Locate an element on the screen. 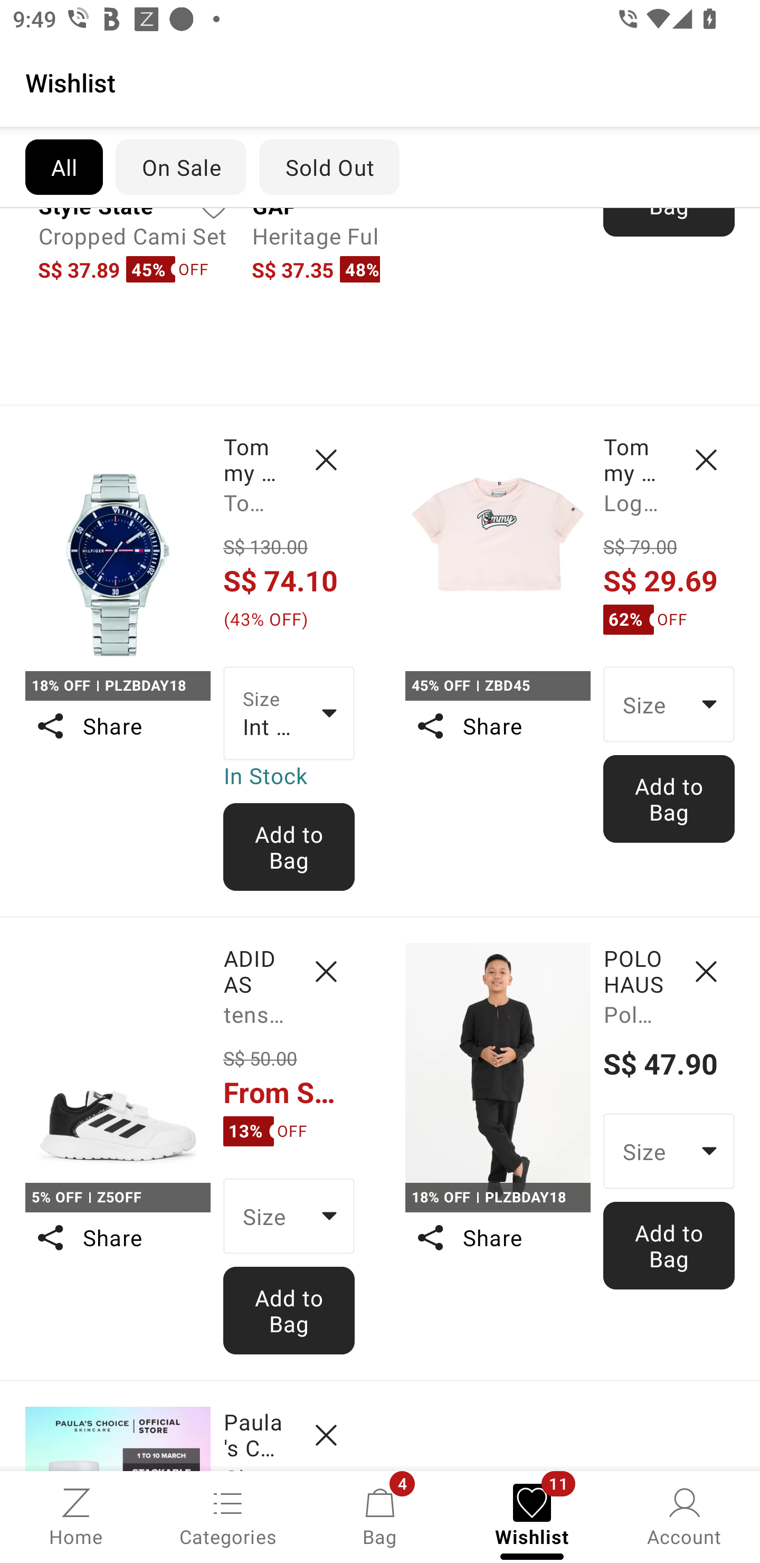 This screenshot has width=760, height=1563. Share is located at coordinates (497, 726).